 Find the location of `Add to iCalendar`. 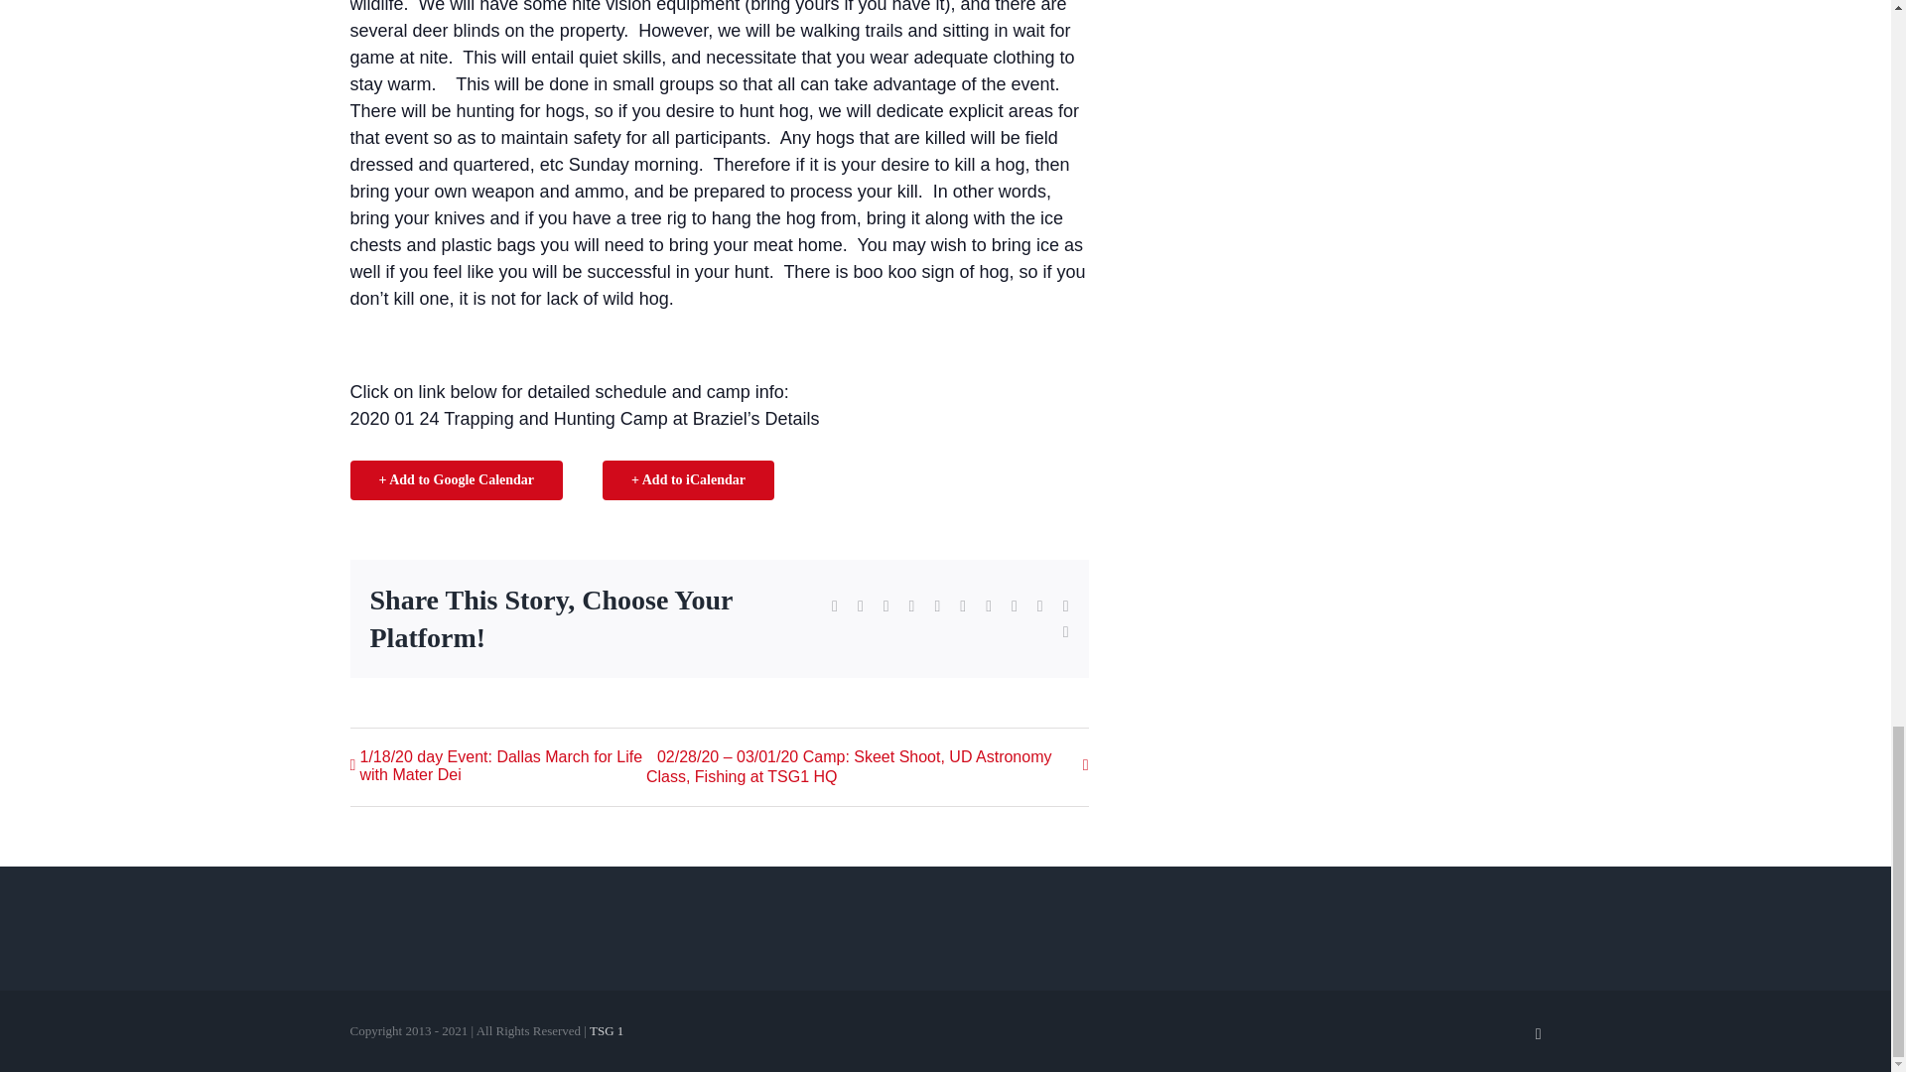

Add to iCalendar is located at coordinates (687, 480).